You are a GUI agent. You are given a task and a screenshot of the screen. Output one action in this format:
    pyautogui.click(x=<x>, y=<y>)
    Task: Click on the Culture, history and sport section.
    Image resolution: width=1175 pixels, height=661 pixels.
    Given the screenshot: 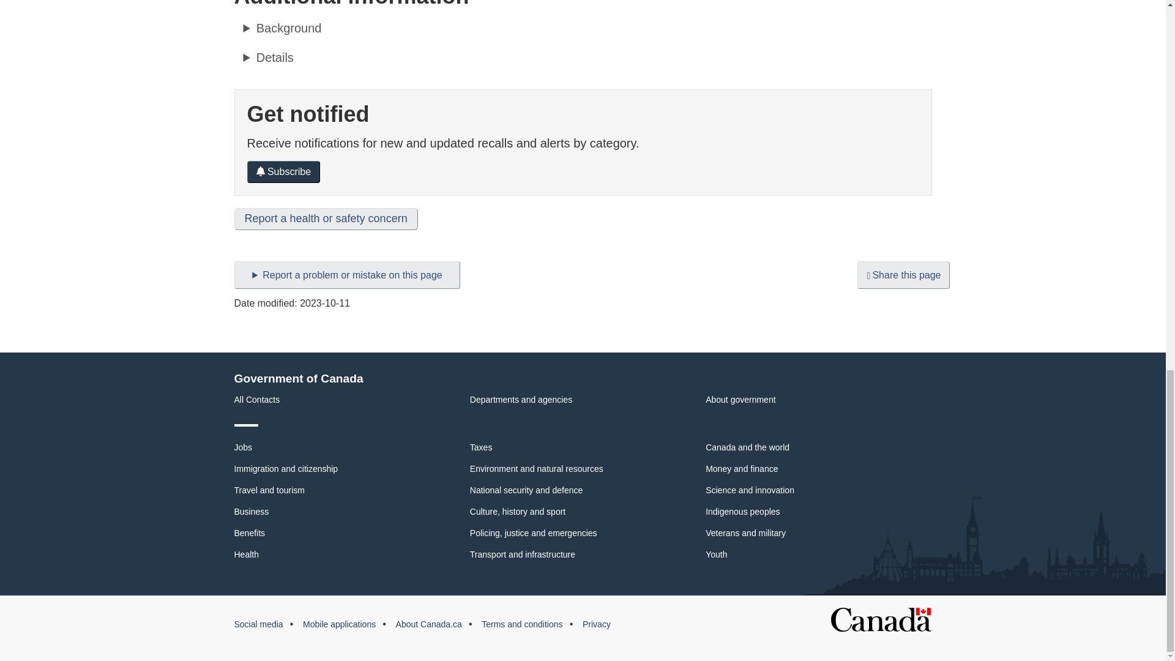 What is the action you would take?
    pyautogui.click(x=518, y=512)
    